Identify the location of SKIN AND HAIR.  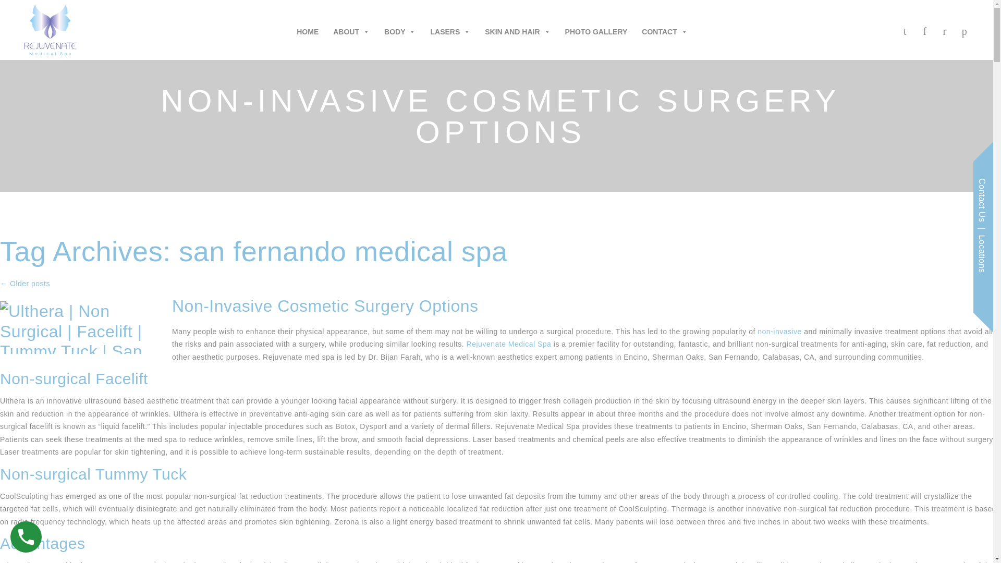
(517, 28).